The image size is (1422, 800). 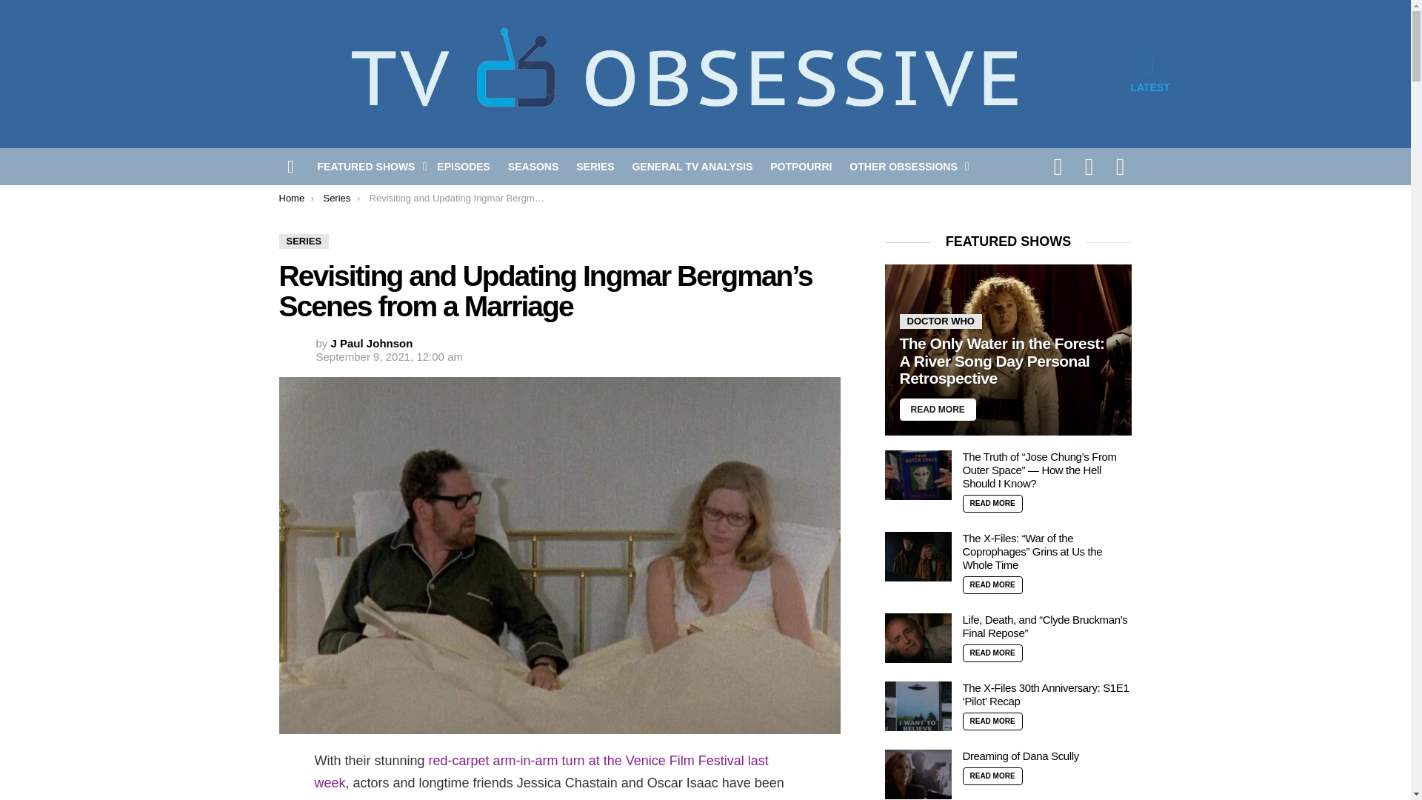 I want to click on SEASONS, so click(x=533, y=166).